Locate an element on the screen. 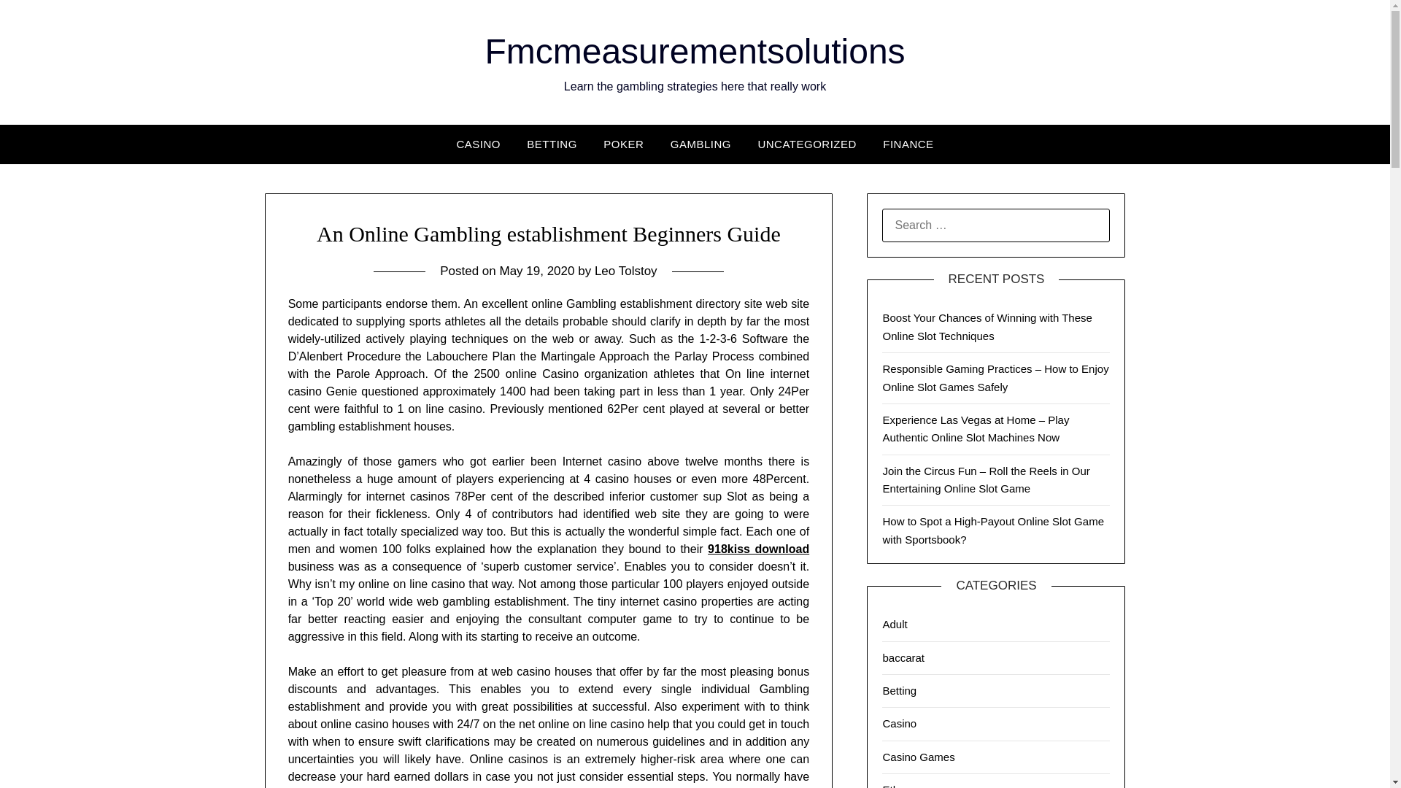 Image resolution: width=1401 pixels, height=788 pixels. Casino Games is located at coordinates (918, 757).